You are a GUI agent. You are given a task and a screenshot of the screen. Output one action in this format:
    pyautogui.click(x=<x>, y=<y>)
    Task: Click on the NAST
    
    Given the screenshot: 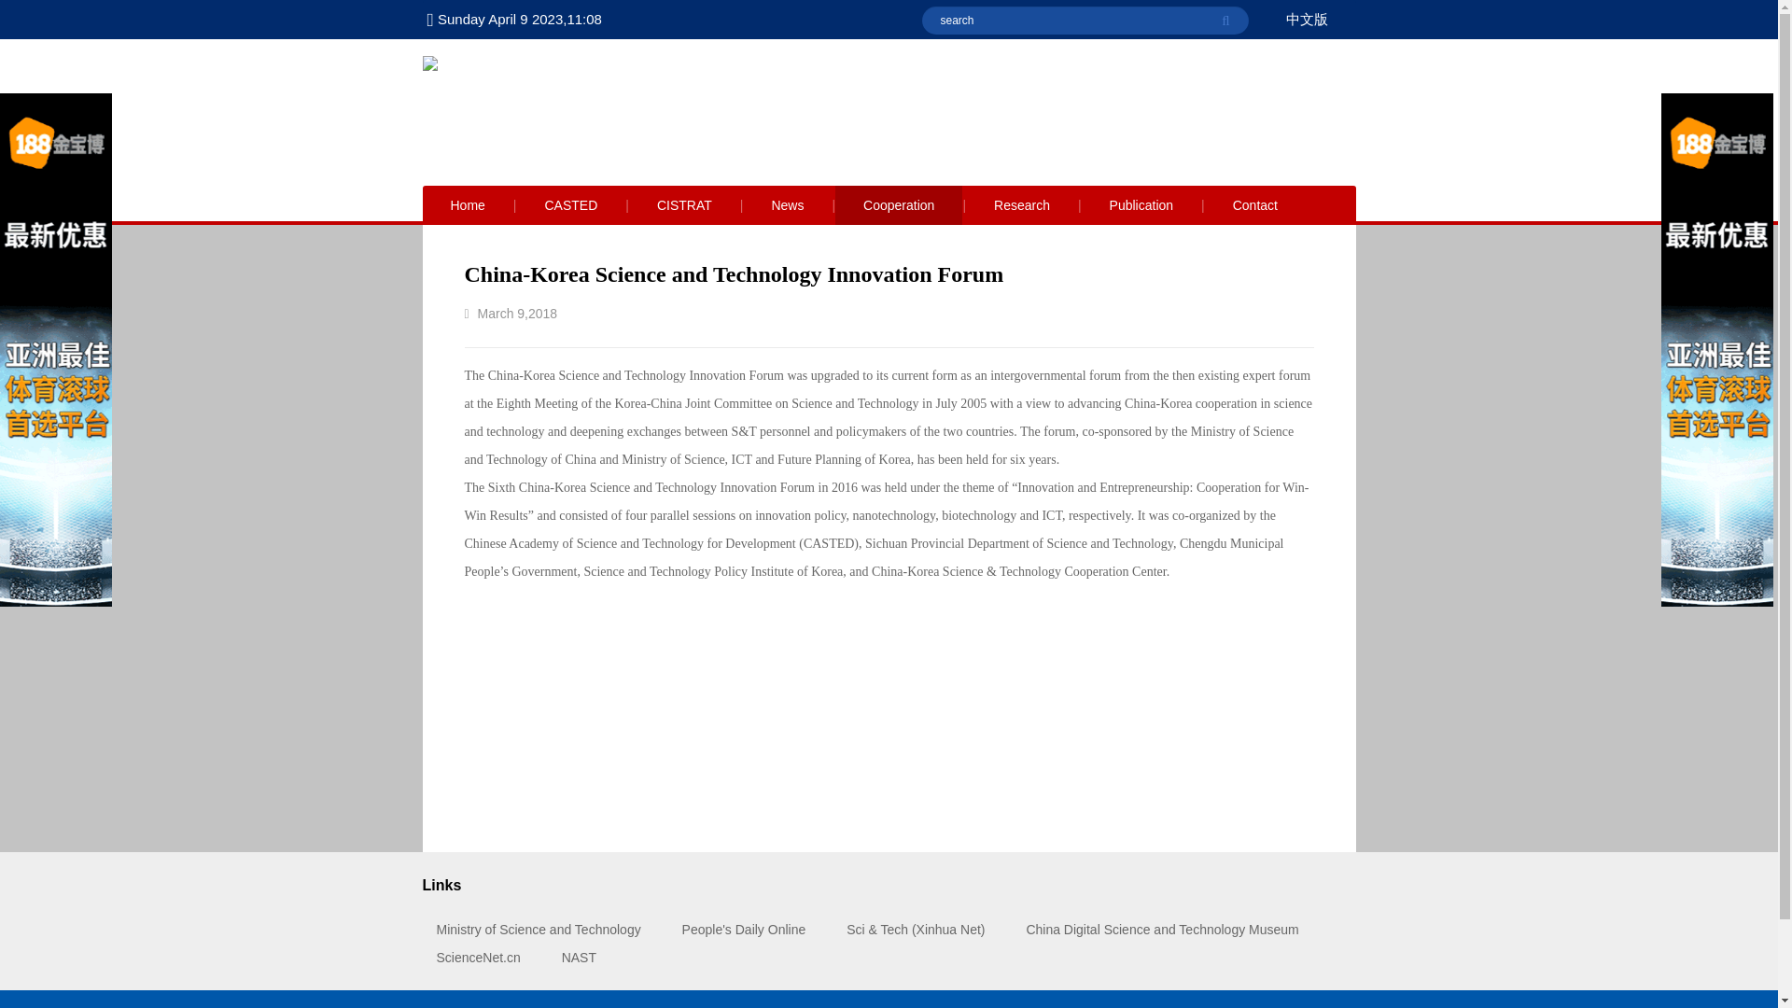 What is the action you would take?
    pyautogui.click(x=579, y=958)
    